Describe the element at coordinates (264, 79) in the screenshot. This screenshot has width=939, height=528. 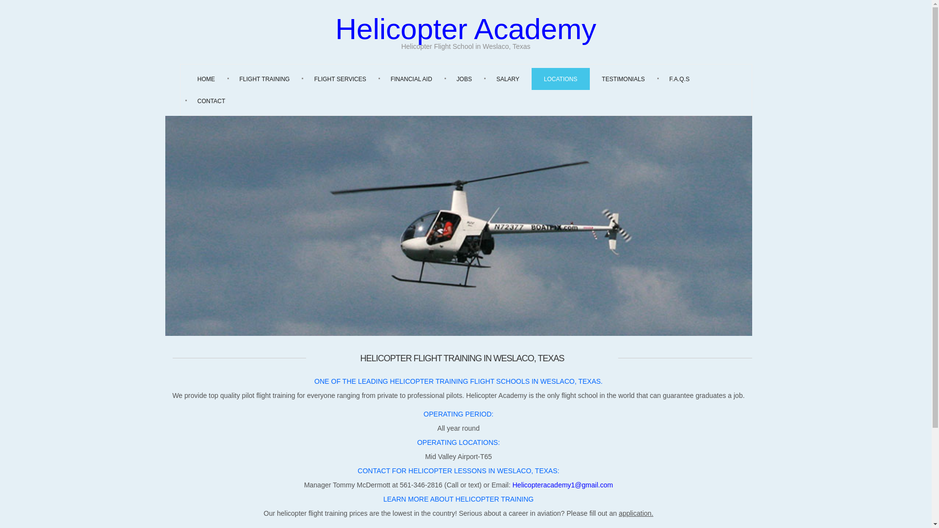
I see `Helicopter flight training` at that location.